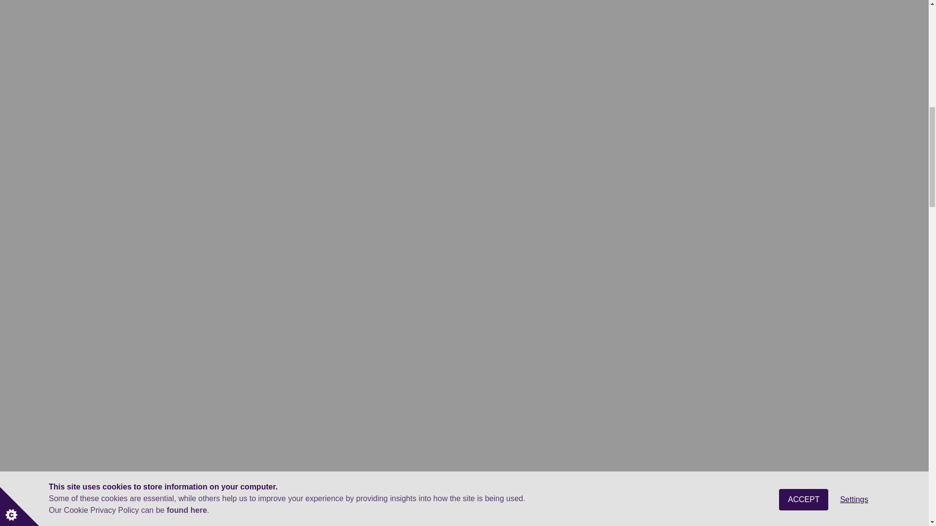 The image size is (936, 526). I want to click on found here, so click(186, 22).